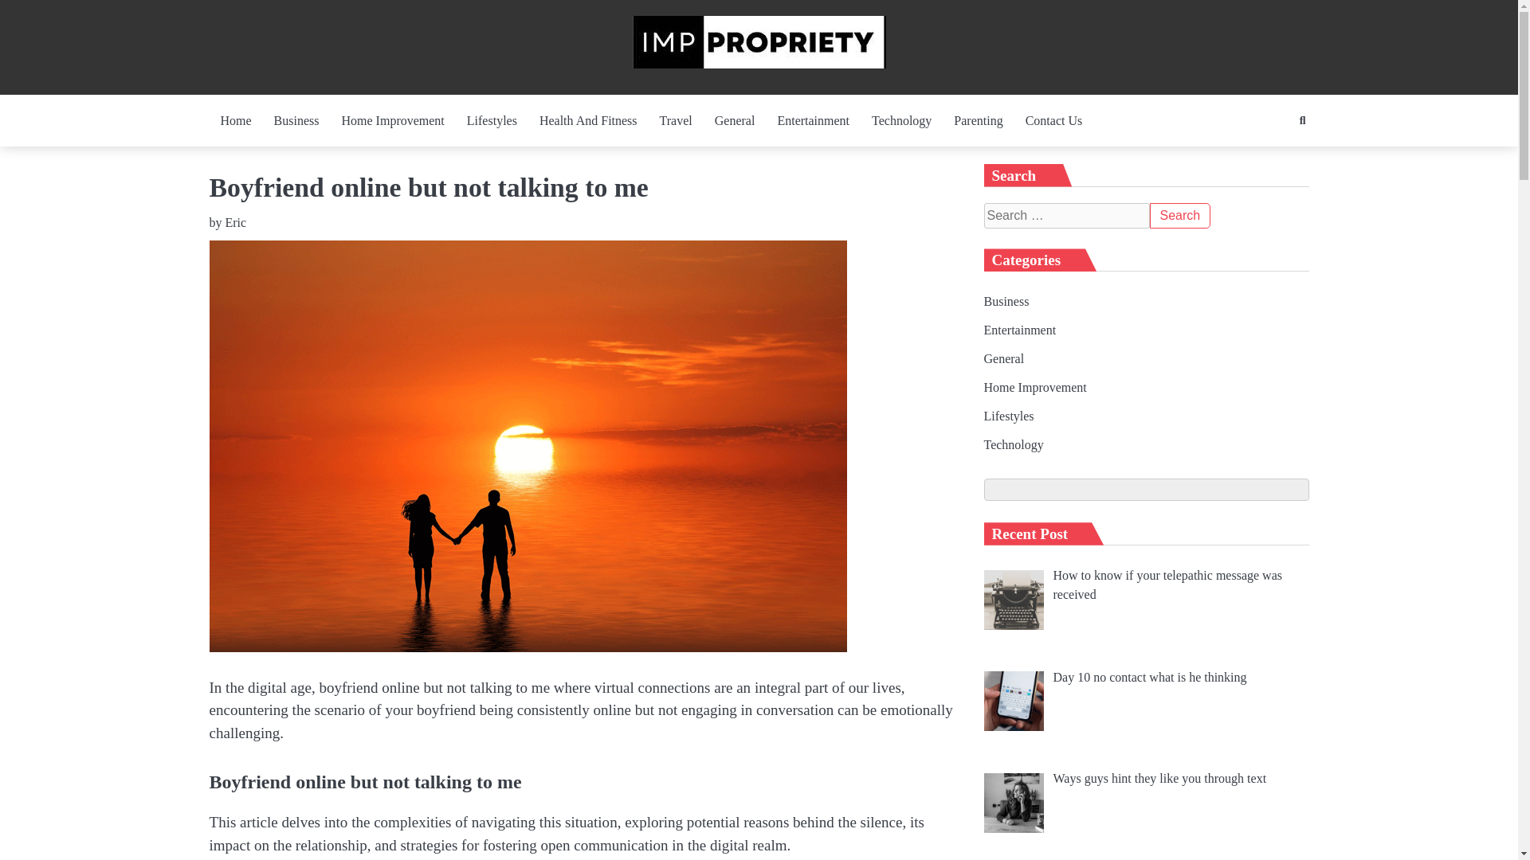 The image size is (1530, 860). I want to click on Technology, so click(900, 120).